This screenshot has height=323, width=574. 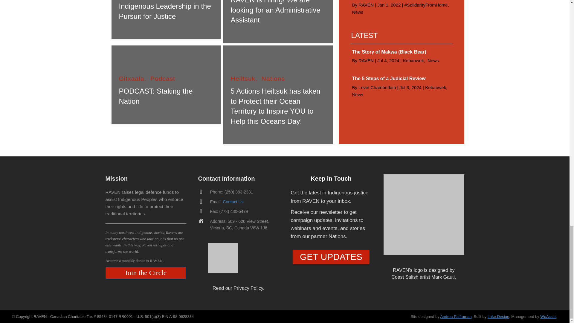 I want to click on Indigenous Leadership in the Pursuit for Justice, so click(x=165, y=11).